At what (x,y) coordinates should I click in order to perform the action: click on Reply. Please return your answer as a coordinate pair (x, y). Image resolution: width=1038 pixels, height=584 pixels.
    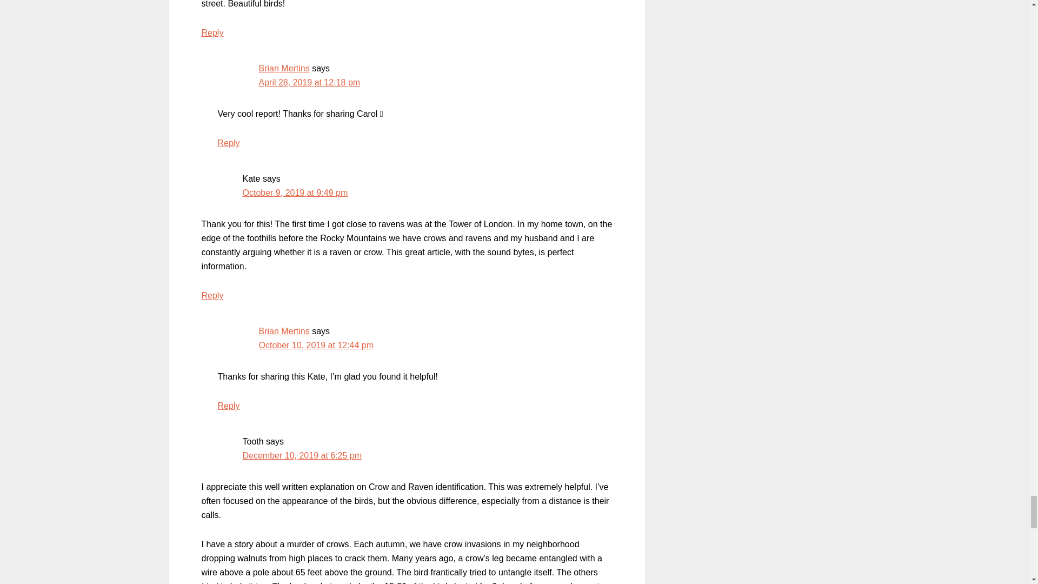
    Looking at the image, I should click on (212, 32).